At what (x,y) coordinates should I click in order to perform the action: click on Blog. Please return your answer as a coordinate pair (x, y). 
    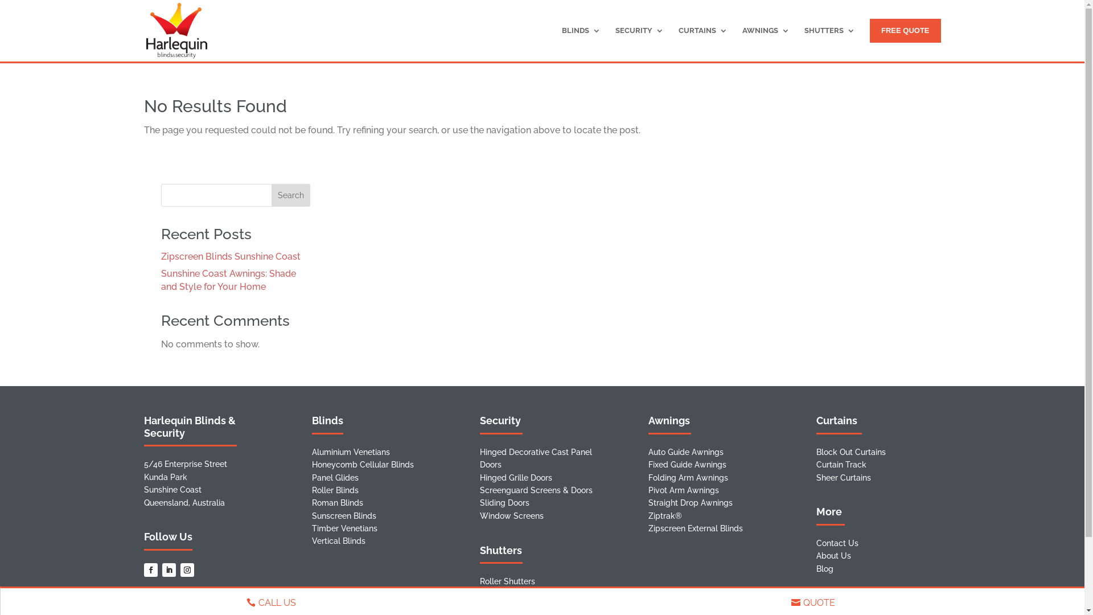
    Looking at the image, I should click on (825, 569).